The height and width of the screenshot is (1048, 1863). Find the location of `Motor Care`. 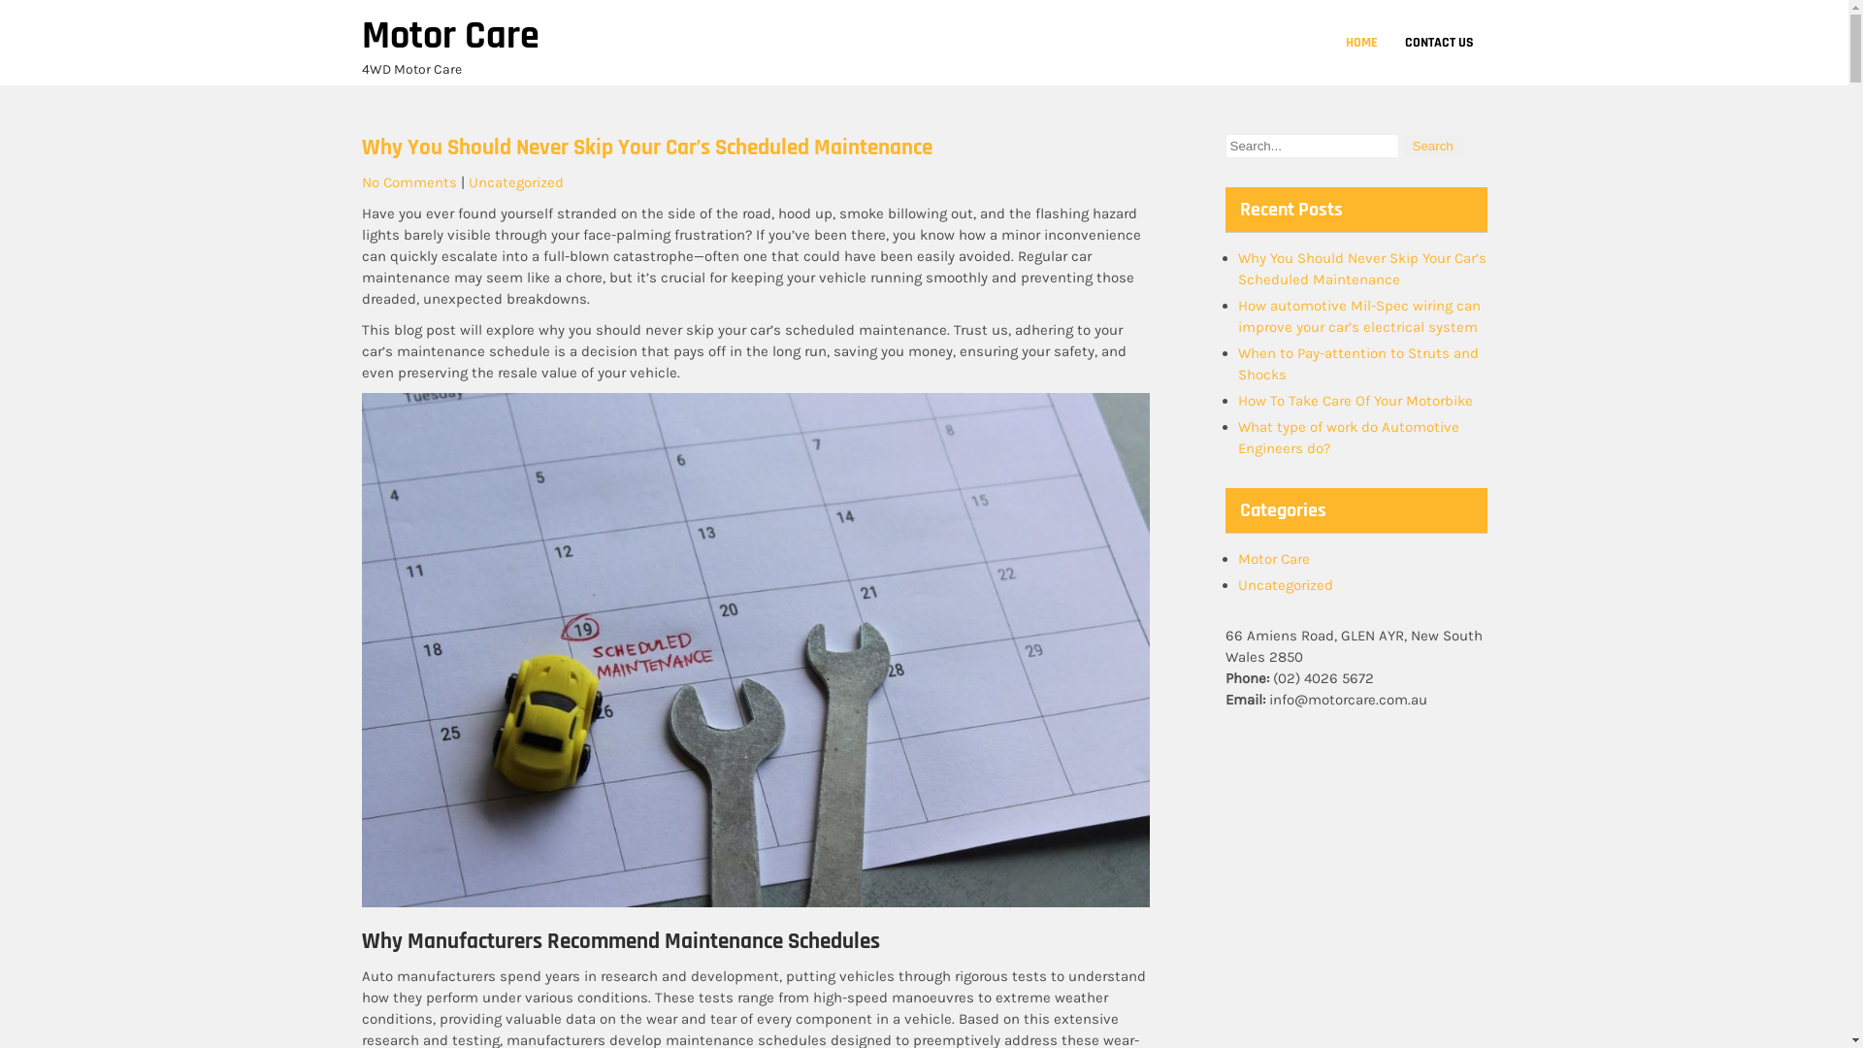

Motor Care is located at coordinates (450, 37).